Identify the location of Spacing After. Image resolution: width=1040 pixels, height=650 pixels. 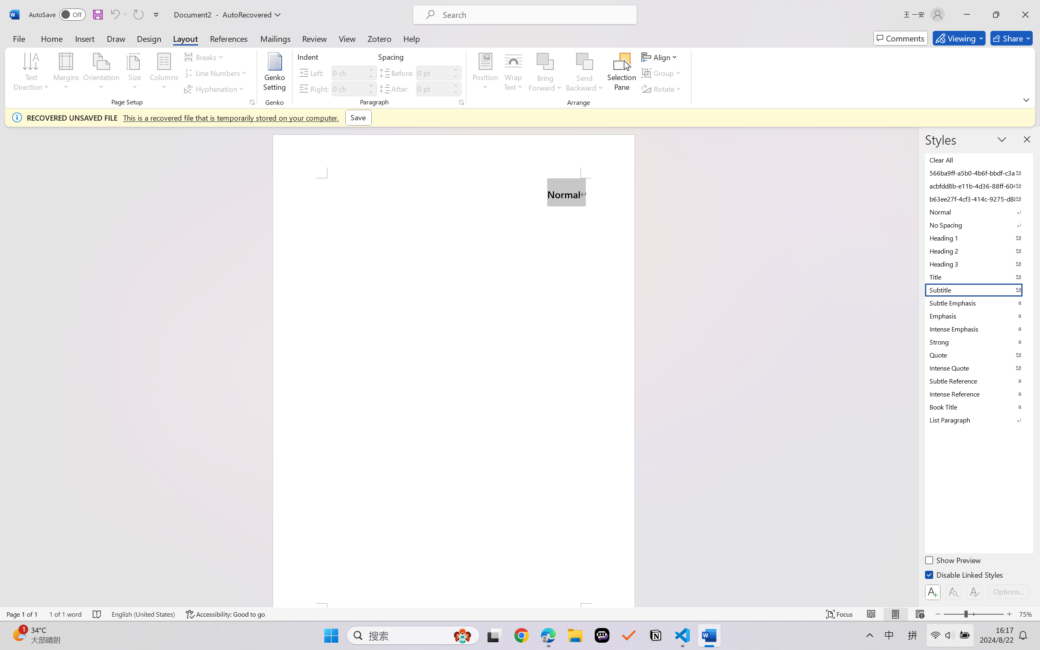
(433, 89).